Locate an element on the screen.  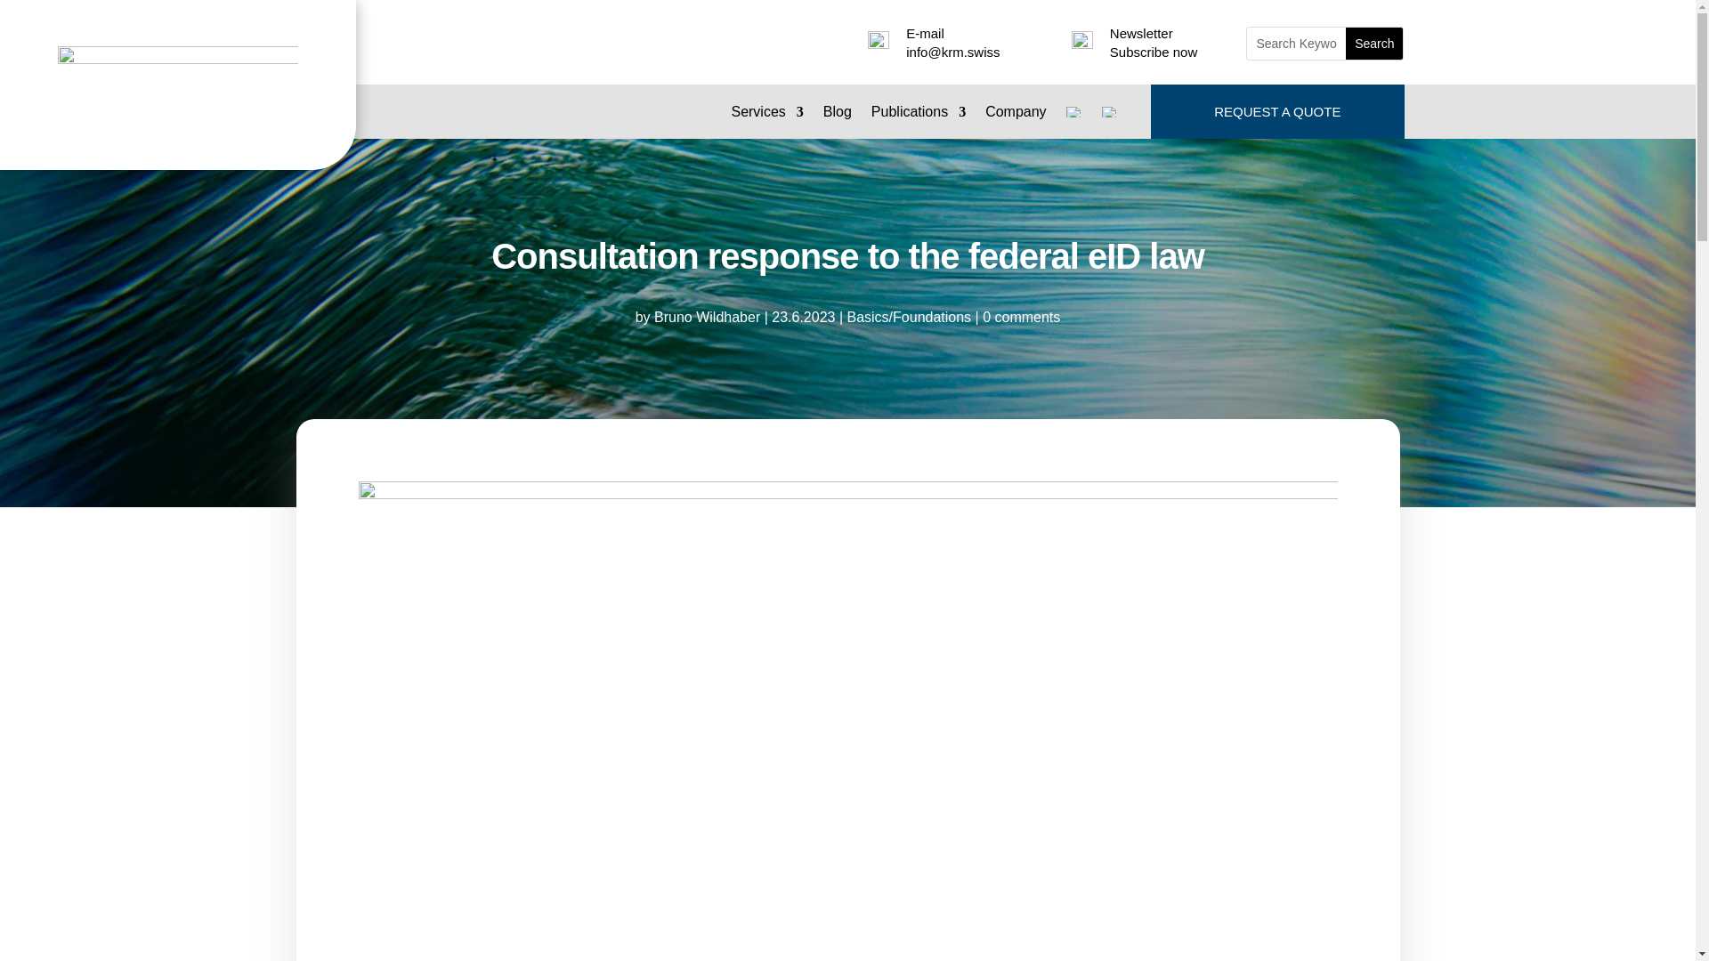
cropped-logoKRM.png is located at coordinates (178, 85).